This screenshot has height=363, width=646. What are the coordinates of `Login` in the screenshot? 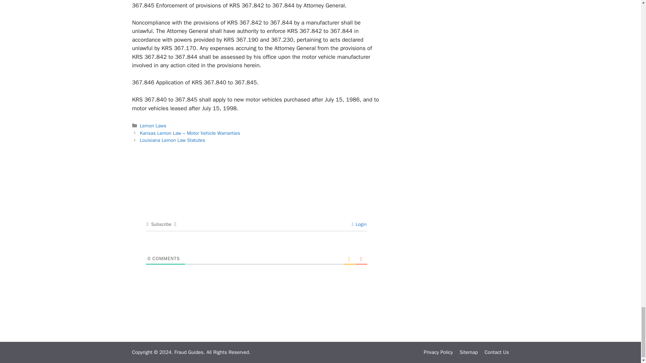 It's located at (359, 224).